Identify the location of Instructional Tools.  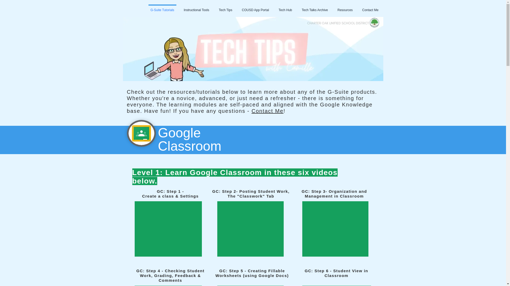
(197, 8).